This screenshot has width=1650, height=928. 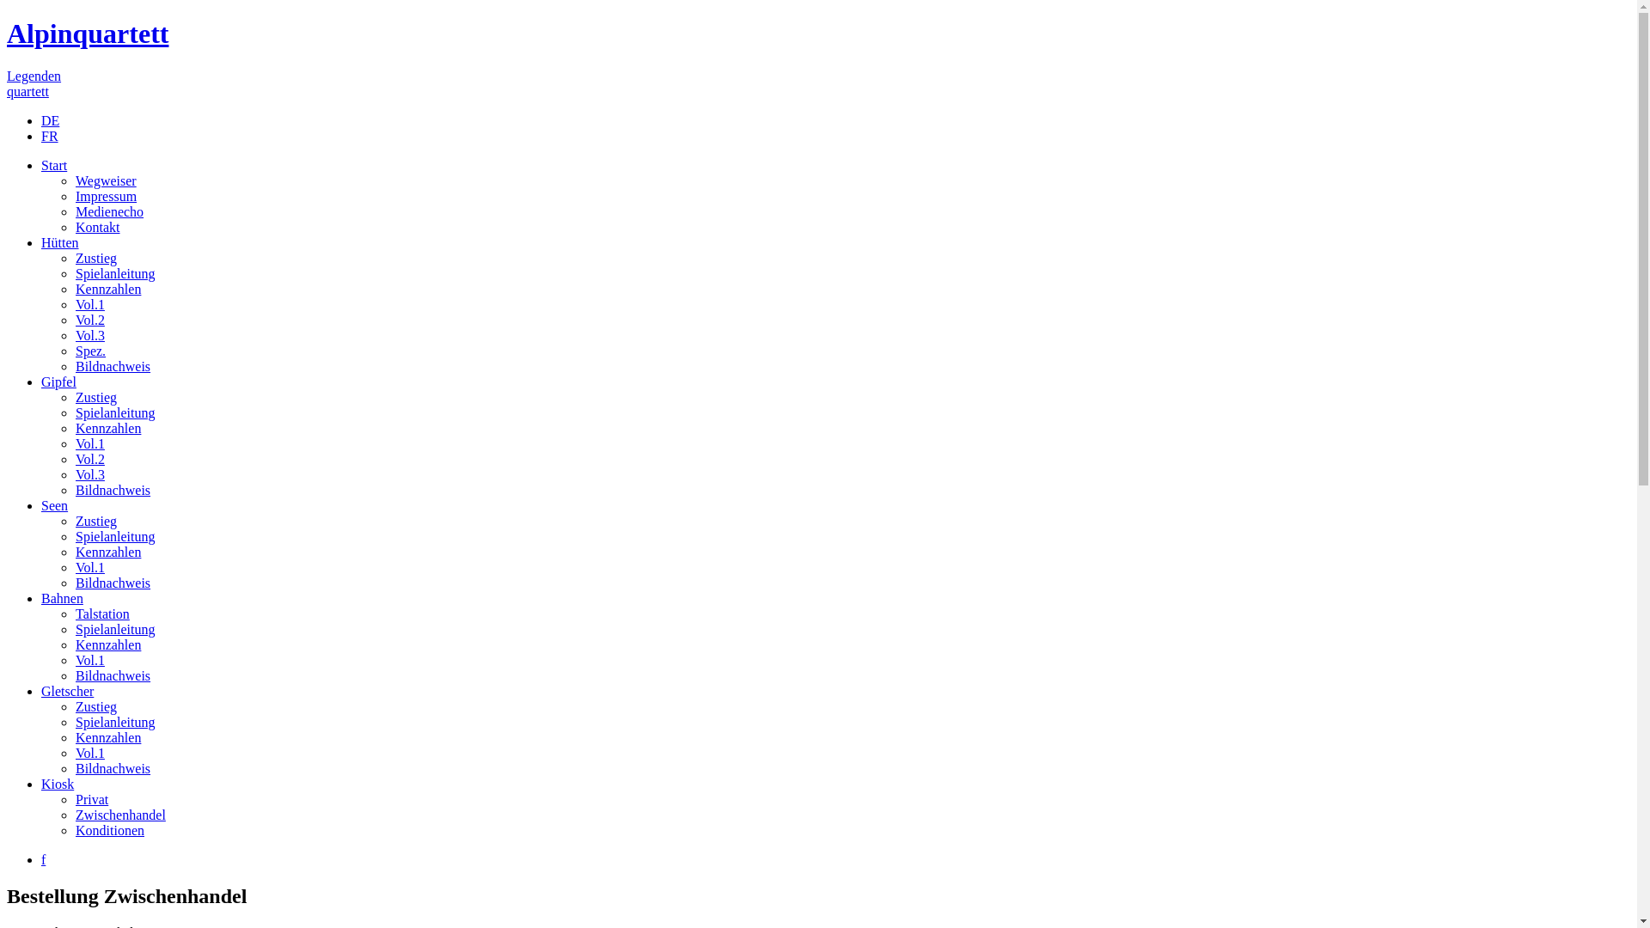 What do you see at coordinates (96, 258) in the screenshot?
I see `Zustieg` at bounding box center [96, 258].